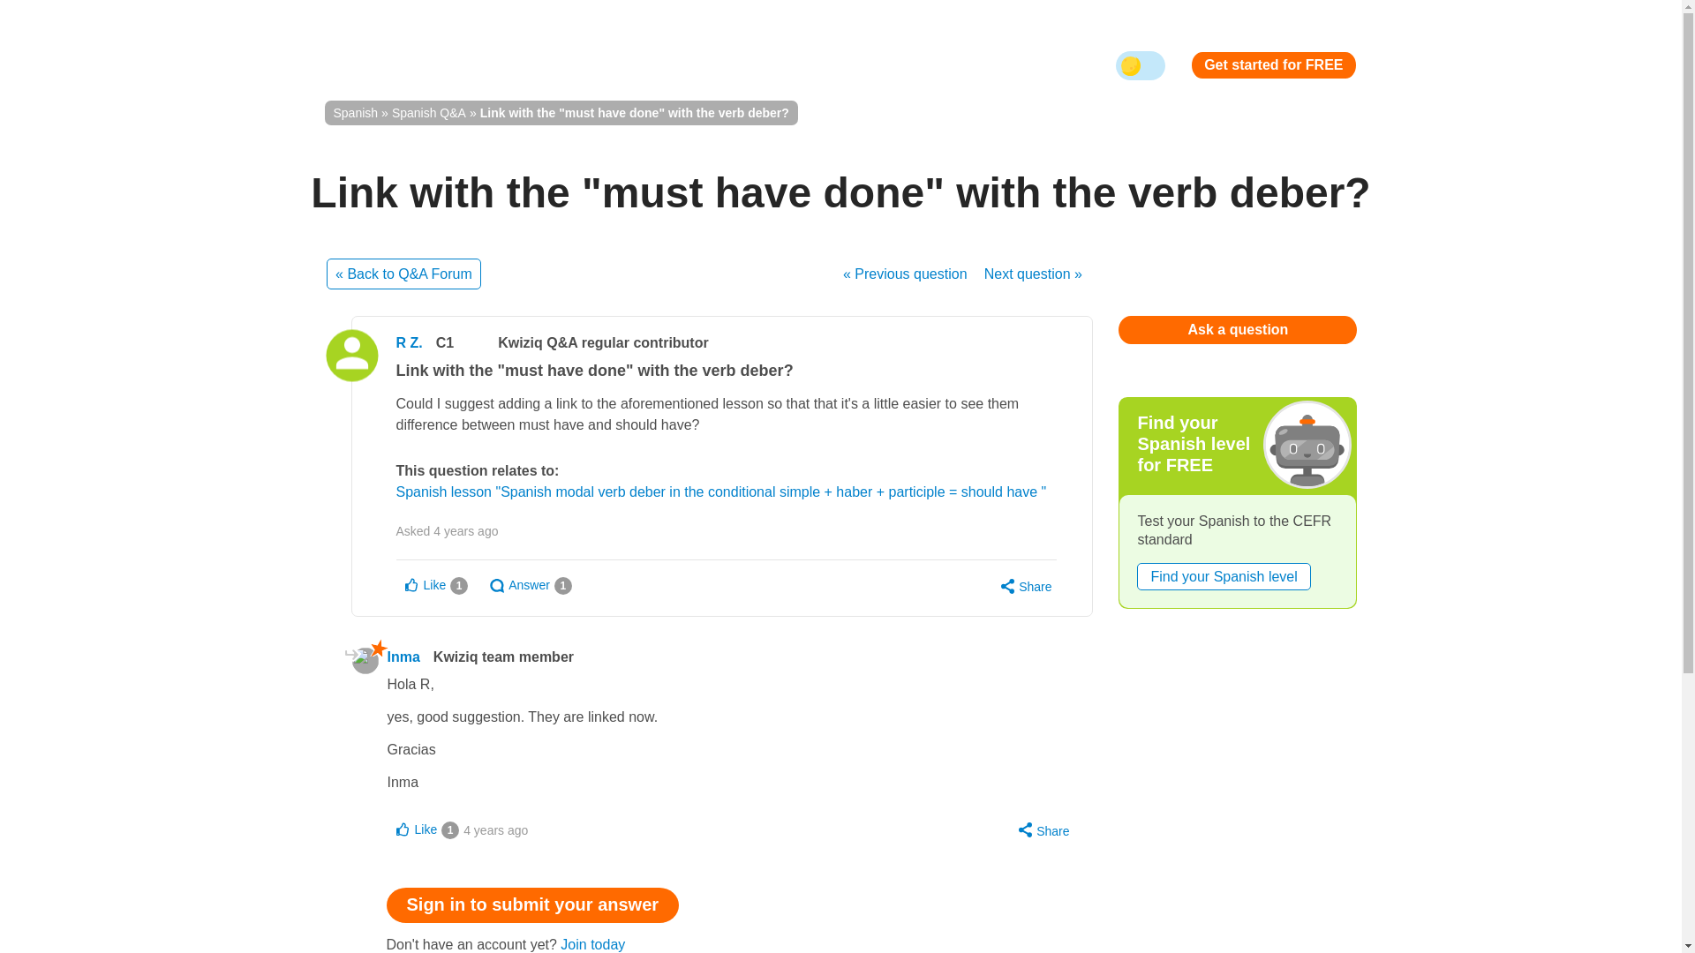  What do you see at coordinates (1141, 65) in the screenshot?
I see `Toggle Dark Mode` at bounding box center [1141, 65].